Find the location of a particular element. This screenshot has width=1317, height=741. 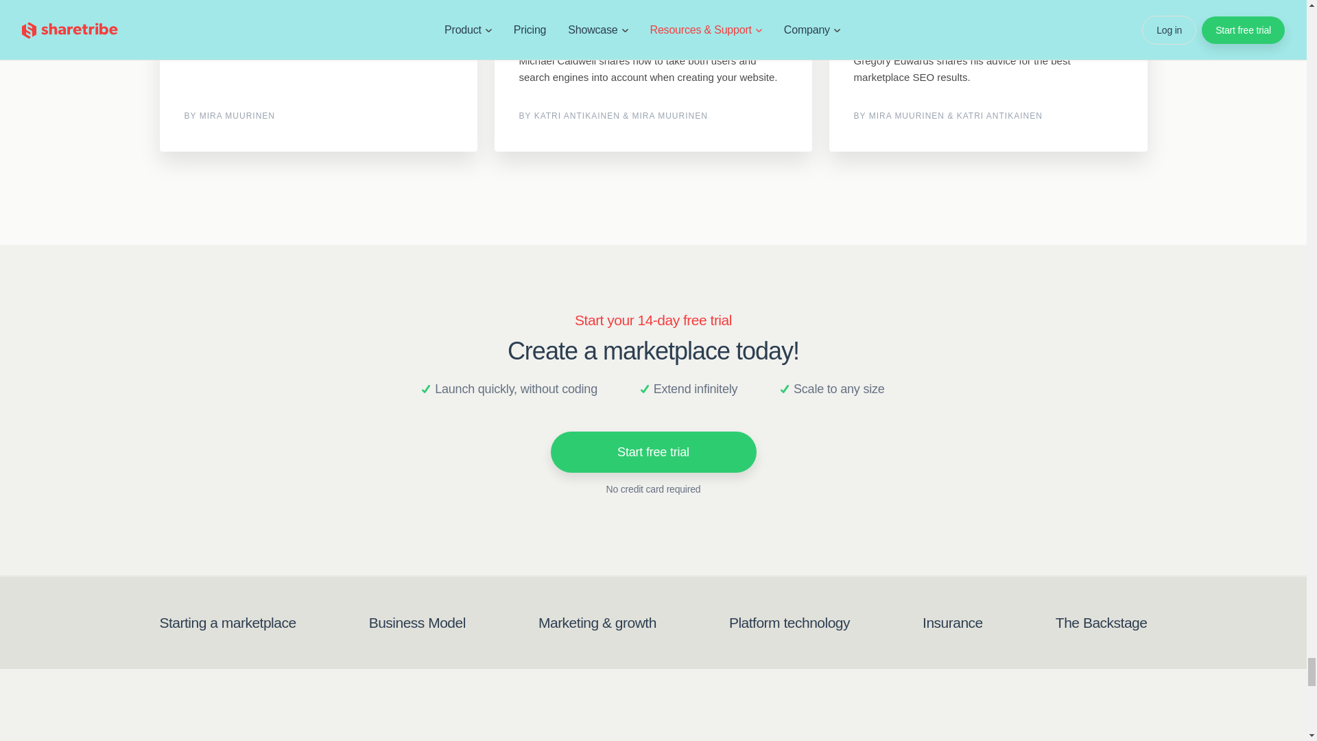

Start free trial is located at coordinates (653, 451).